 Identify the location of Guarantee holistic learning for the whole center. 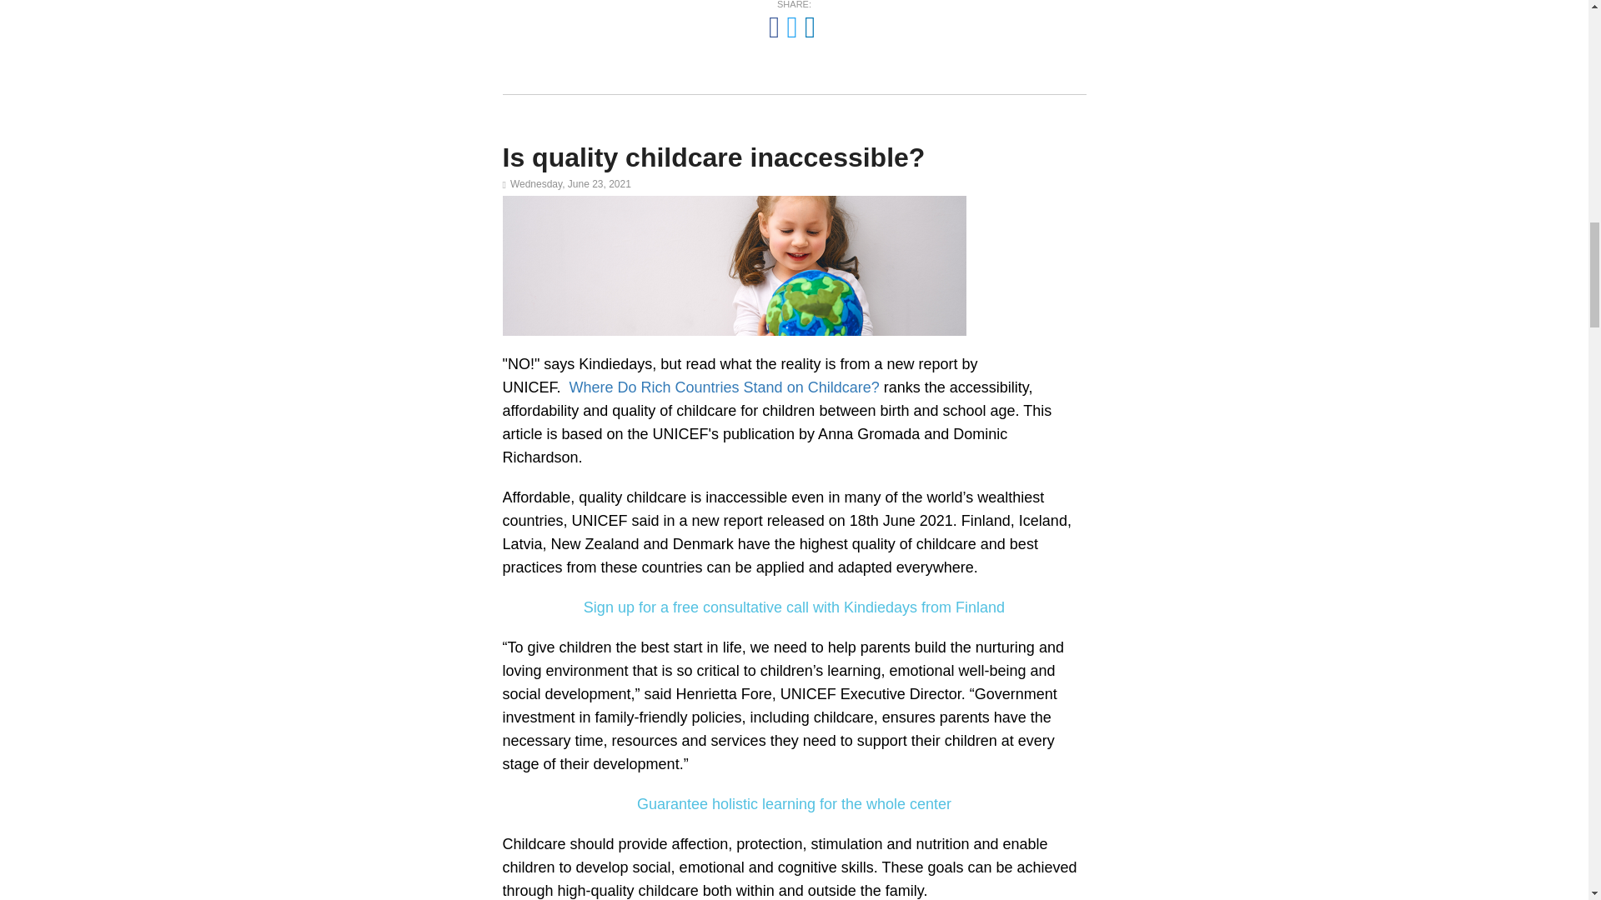
(794, 803).